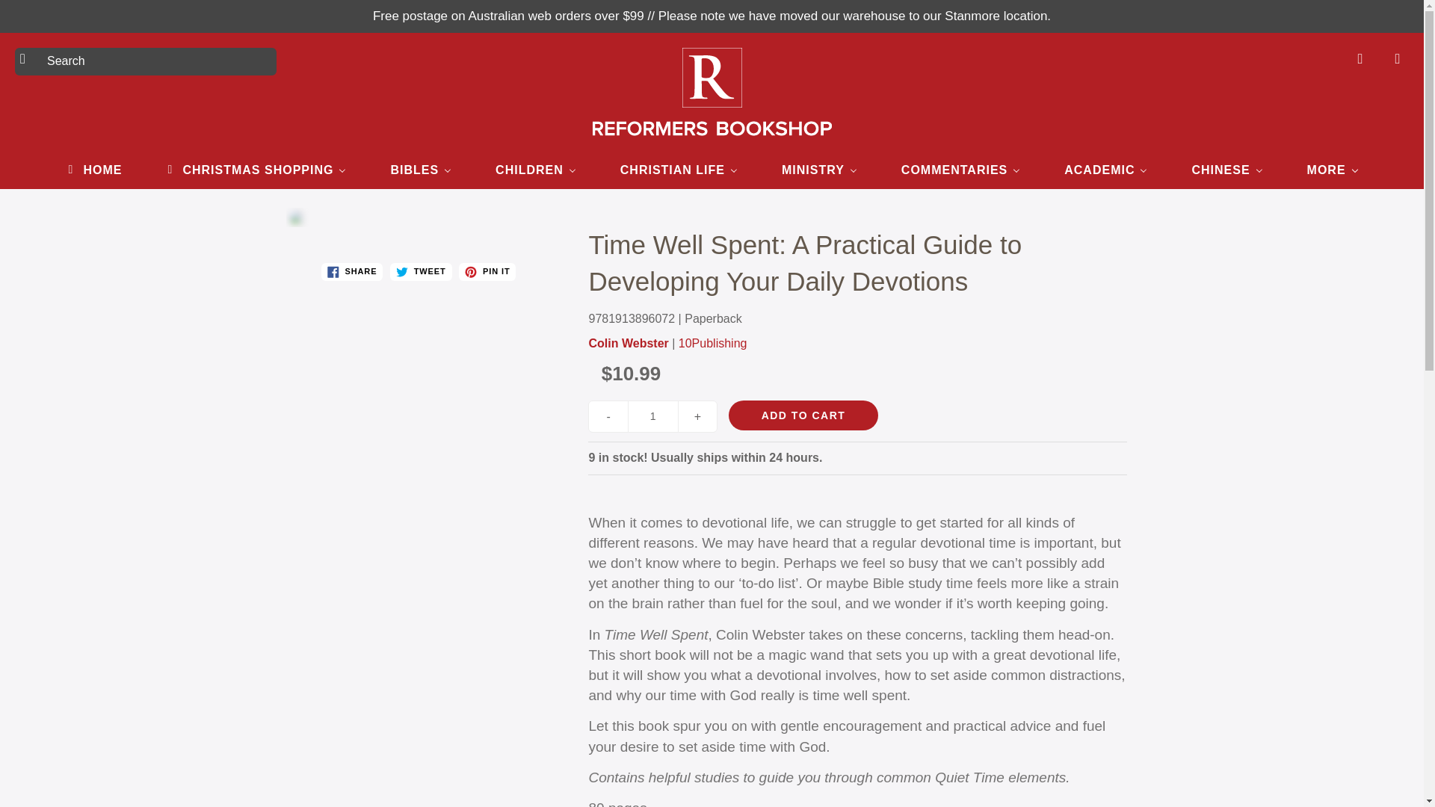  Describe the element at coordinates (421, 169) in the screenshot. I see `BIBLES` at that location.